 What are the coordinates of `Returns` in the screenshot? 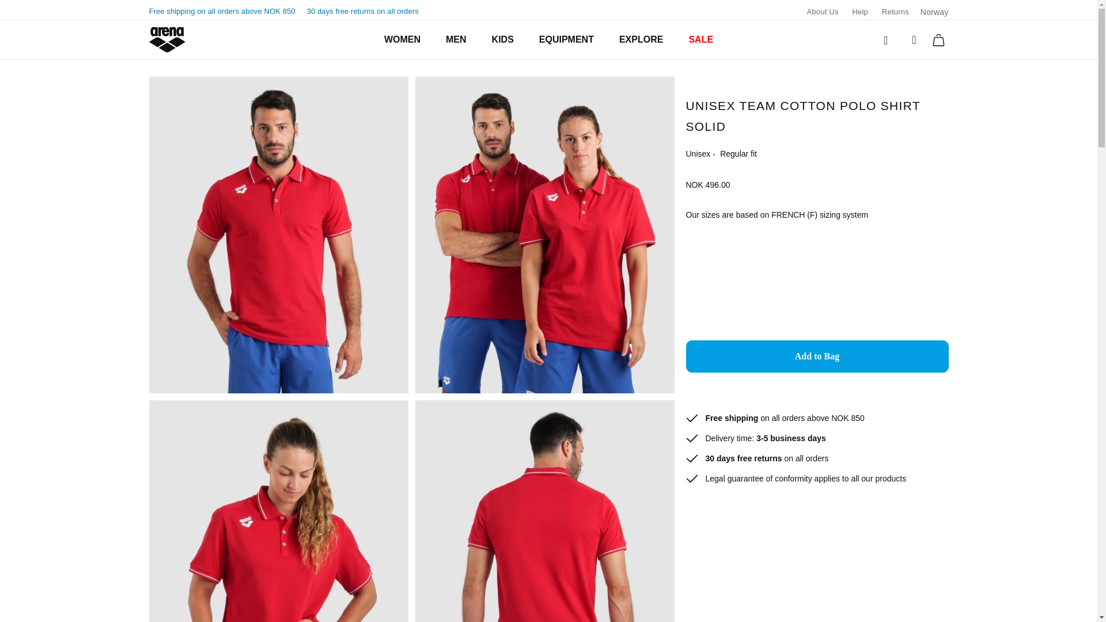 It's located at (895, 12).